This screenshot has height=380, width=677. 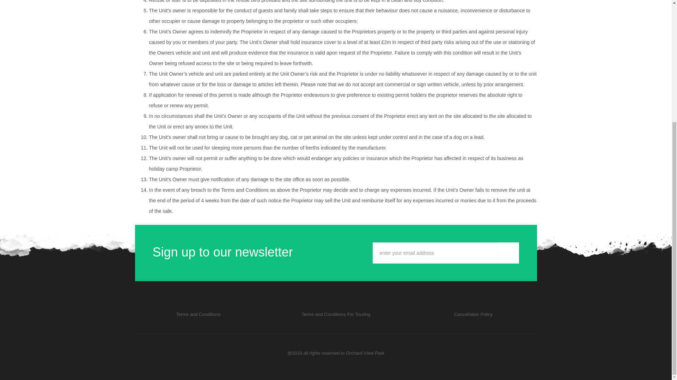 What do you see at coordinates (473, 314) in the screenshot?
I see `Cancellation Policy` at bounding box center [473, 314].